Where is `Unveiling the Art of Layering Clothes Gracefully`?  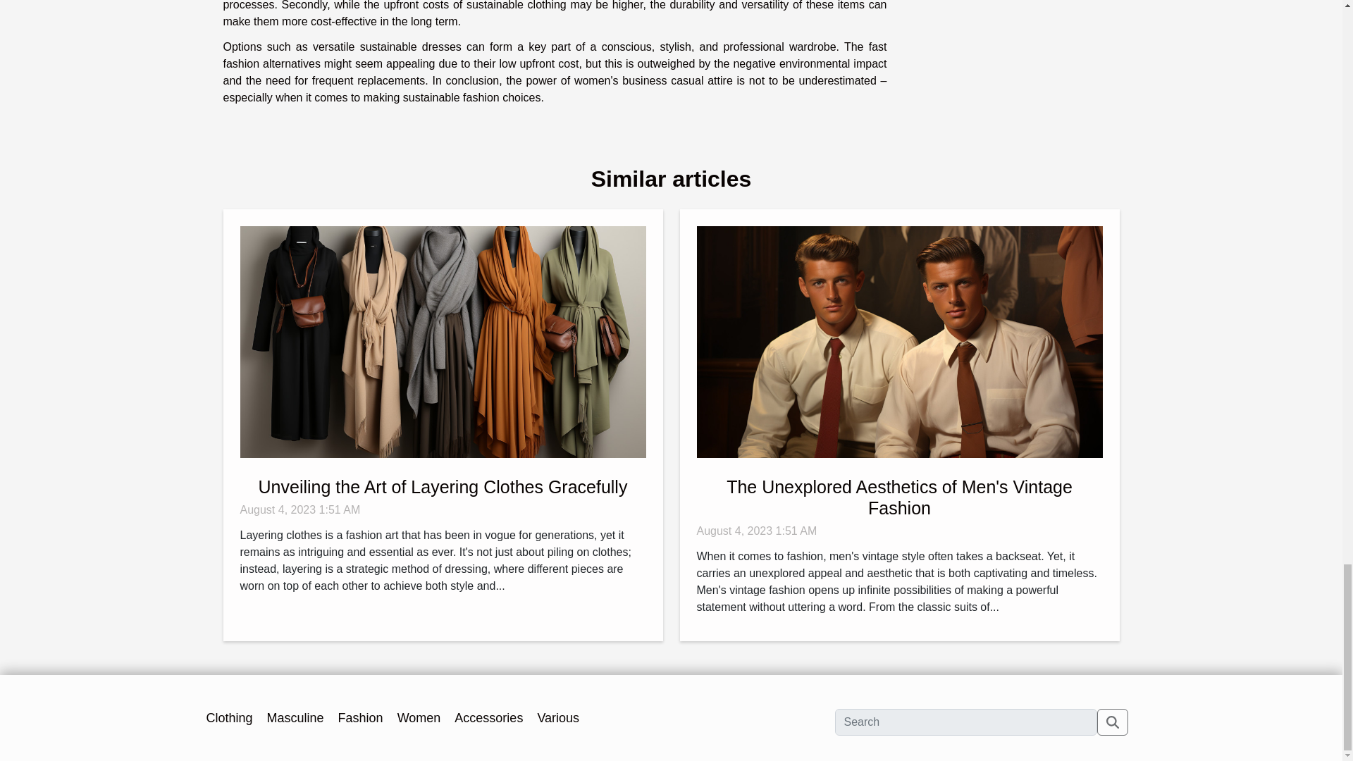 Unveiling the Art of Layering Clothes Gracefully is located at coordinates (443, 487).